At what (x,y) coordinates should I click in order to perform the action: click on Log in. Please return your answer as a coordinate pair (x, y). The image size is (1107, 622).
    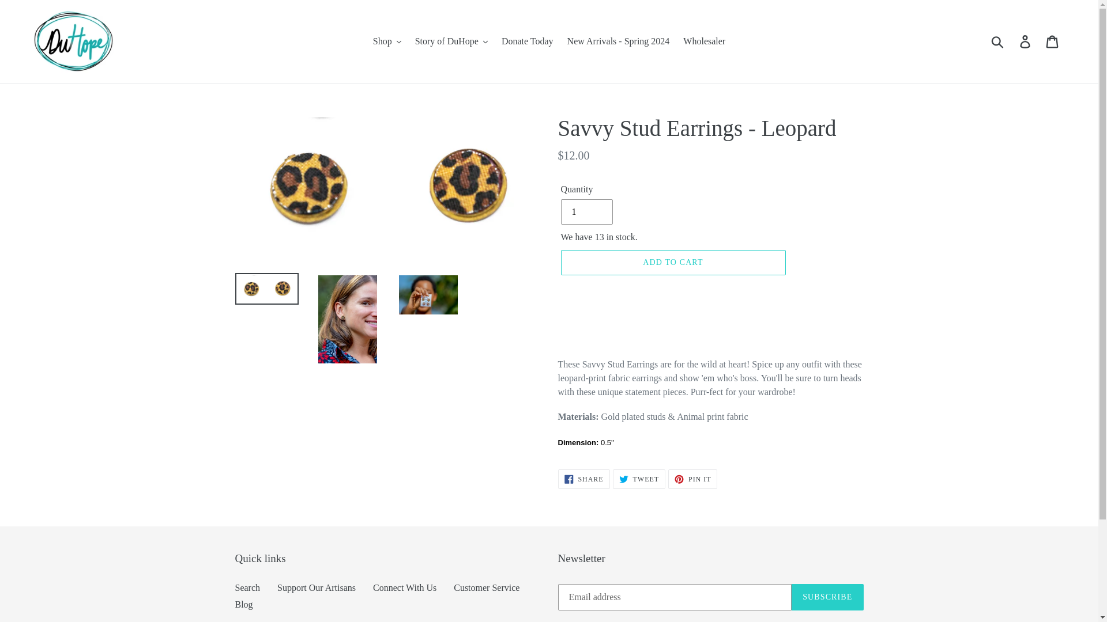
    Looking at the image, I should click on (1026, 41).